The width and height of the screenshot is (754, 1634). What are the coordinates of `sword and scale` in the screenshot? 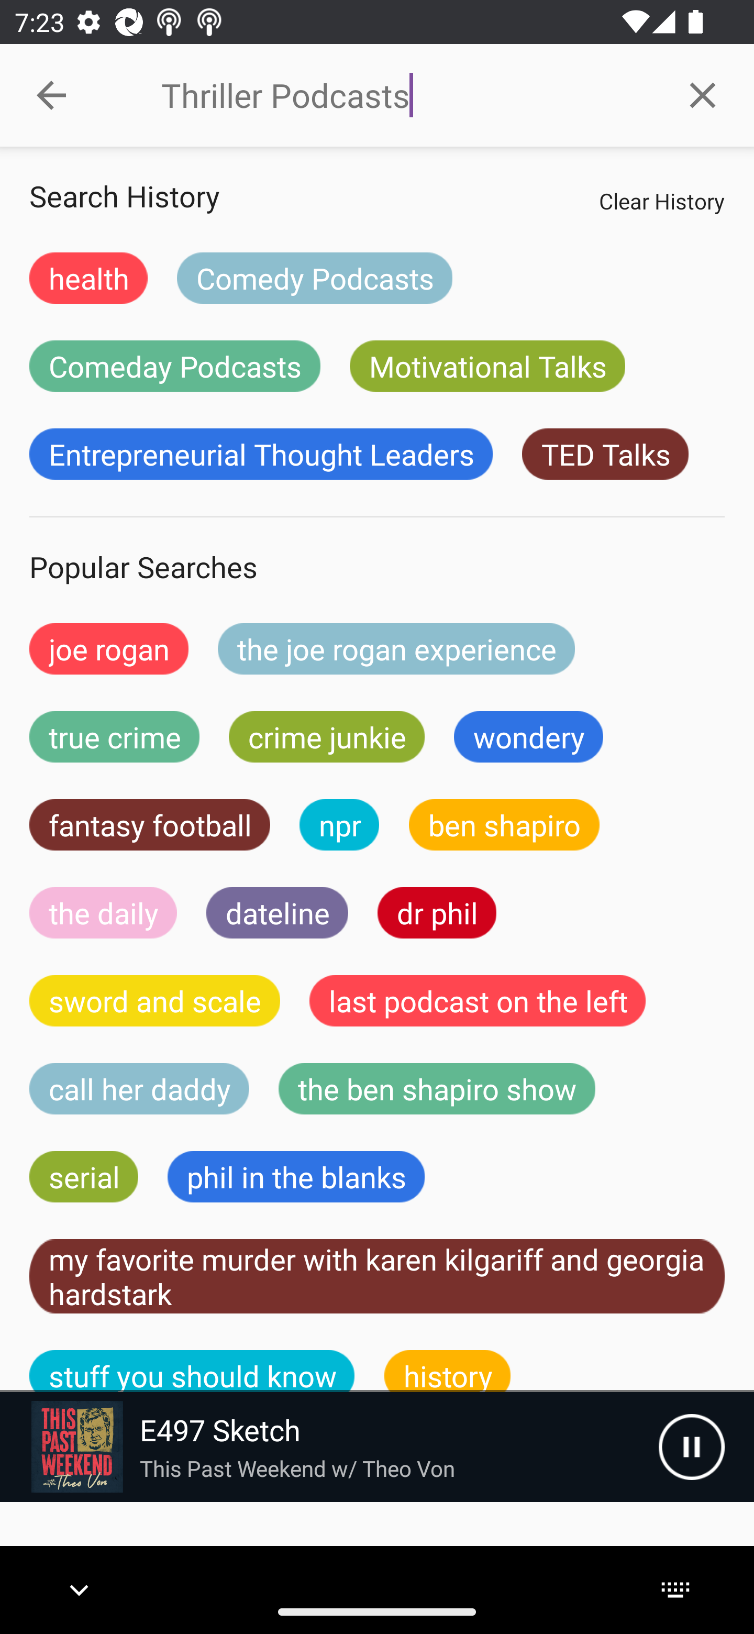 It's located at (155, 1000).